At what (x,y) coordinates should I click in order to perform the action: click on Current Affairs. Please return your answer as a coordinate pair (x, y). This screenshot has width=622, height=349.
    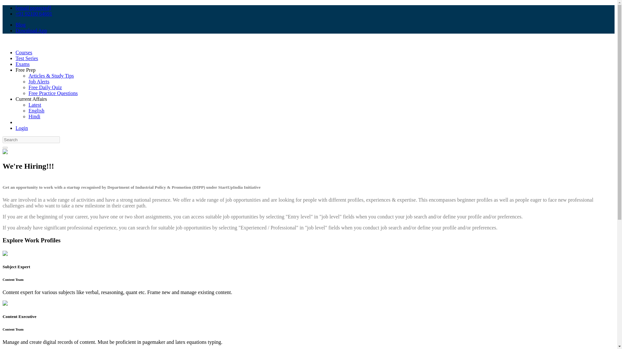
    Looking at the image, I should click on (31, 99).